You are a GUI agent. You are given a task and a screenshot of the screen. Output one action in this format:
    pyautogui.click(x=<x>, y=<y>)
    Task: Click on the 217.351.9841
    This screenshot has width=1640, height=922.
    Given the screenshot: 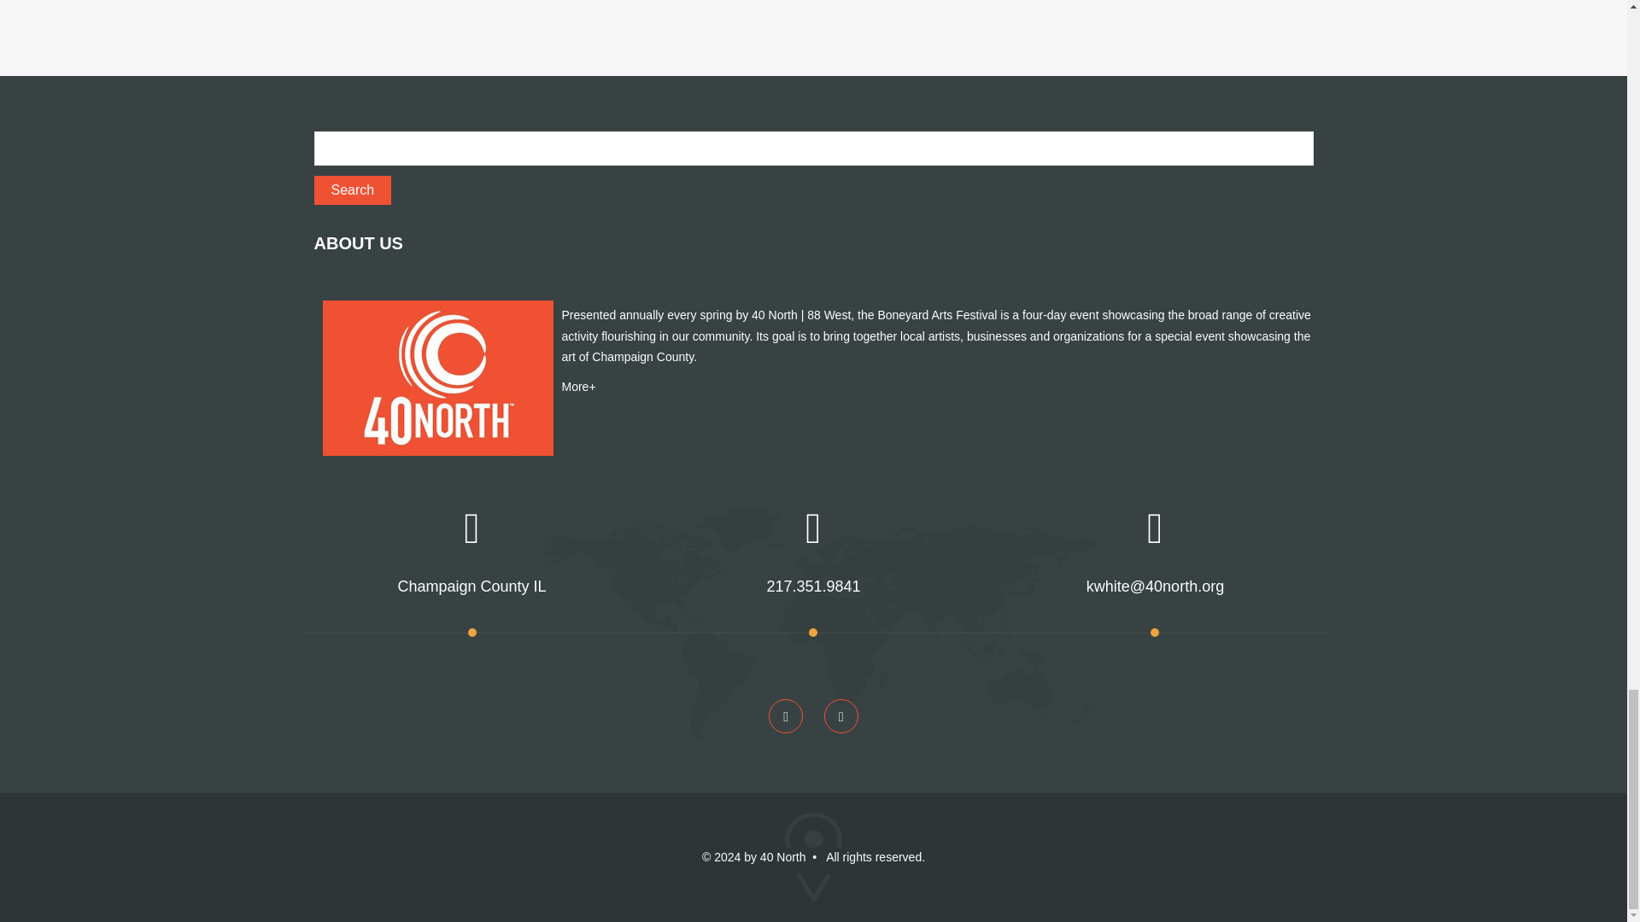 What is the action you would take?
    pyautogui.click(x=812, y=586)
    